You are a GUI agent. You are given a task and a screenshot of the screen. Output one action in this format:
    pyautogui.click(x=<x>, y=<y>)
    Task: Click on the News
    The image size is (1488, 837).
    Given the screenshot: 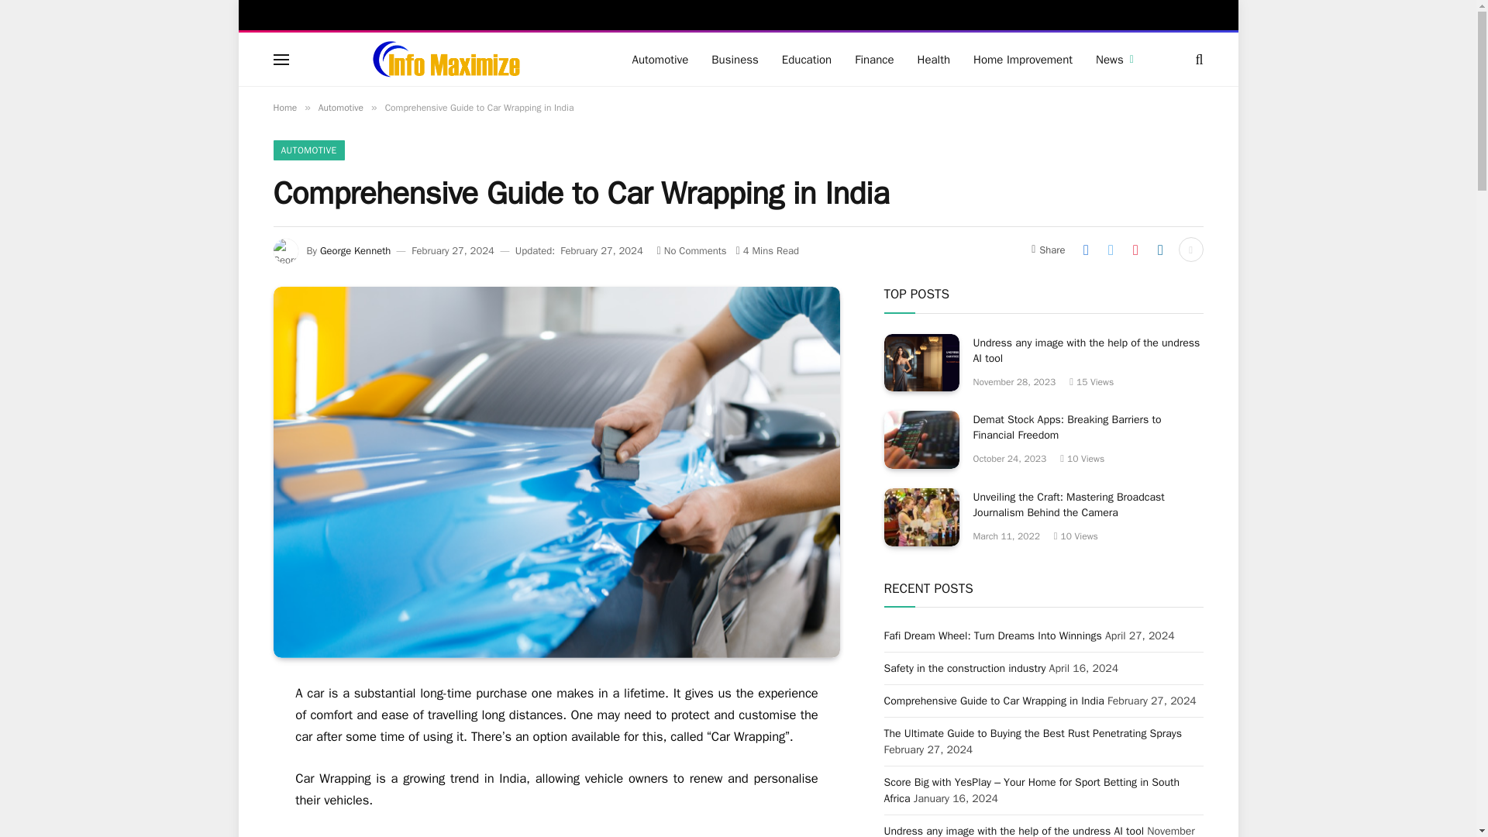 What is the action you would take?
    pyautogui.click(x=1114, y=59)
    